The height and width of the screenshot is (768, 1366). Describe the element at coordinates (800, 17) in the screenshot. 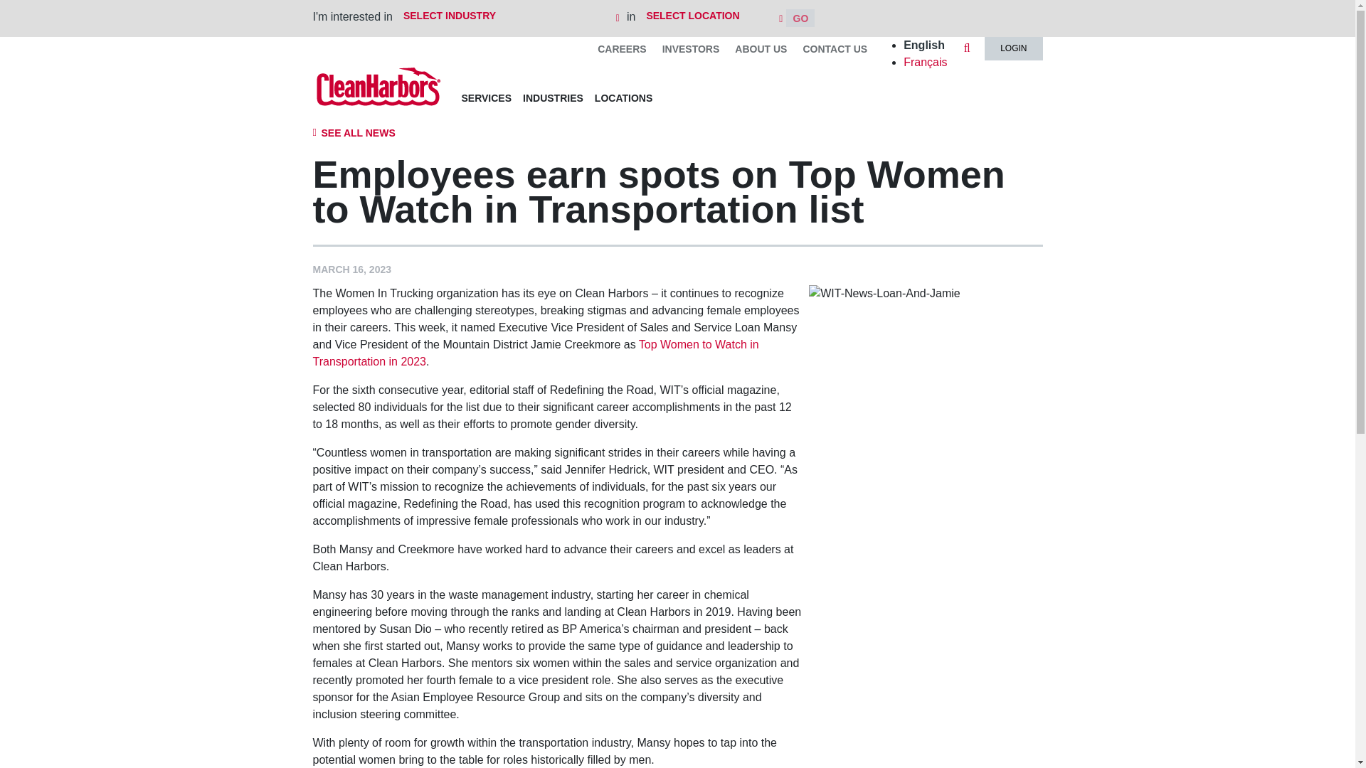

I see `GO` at that location.